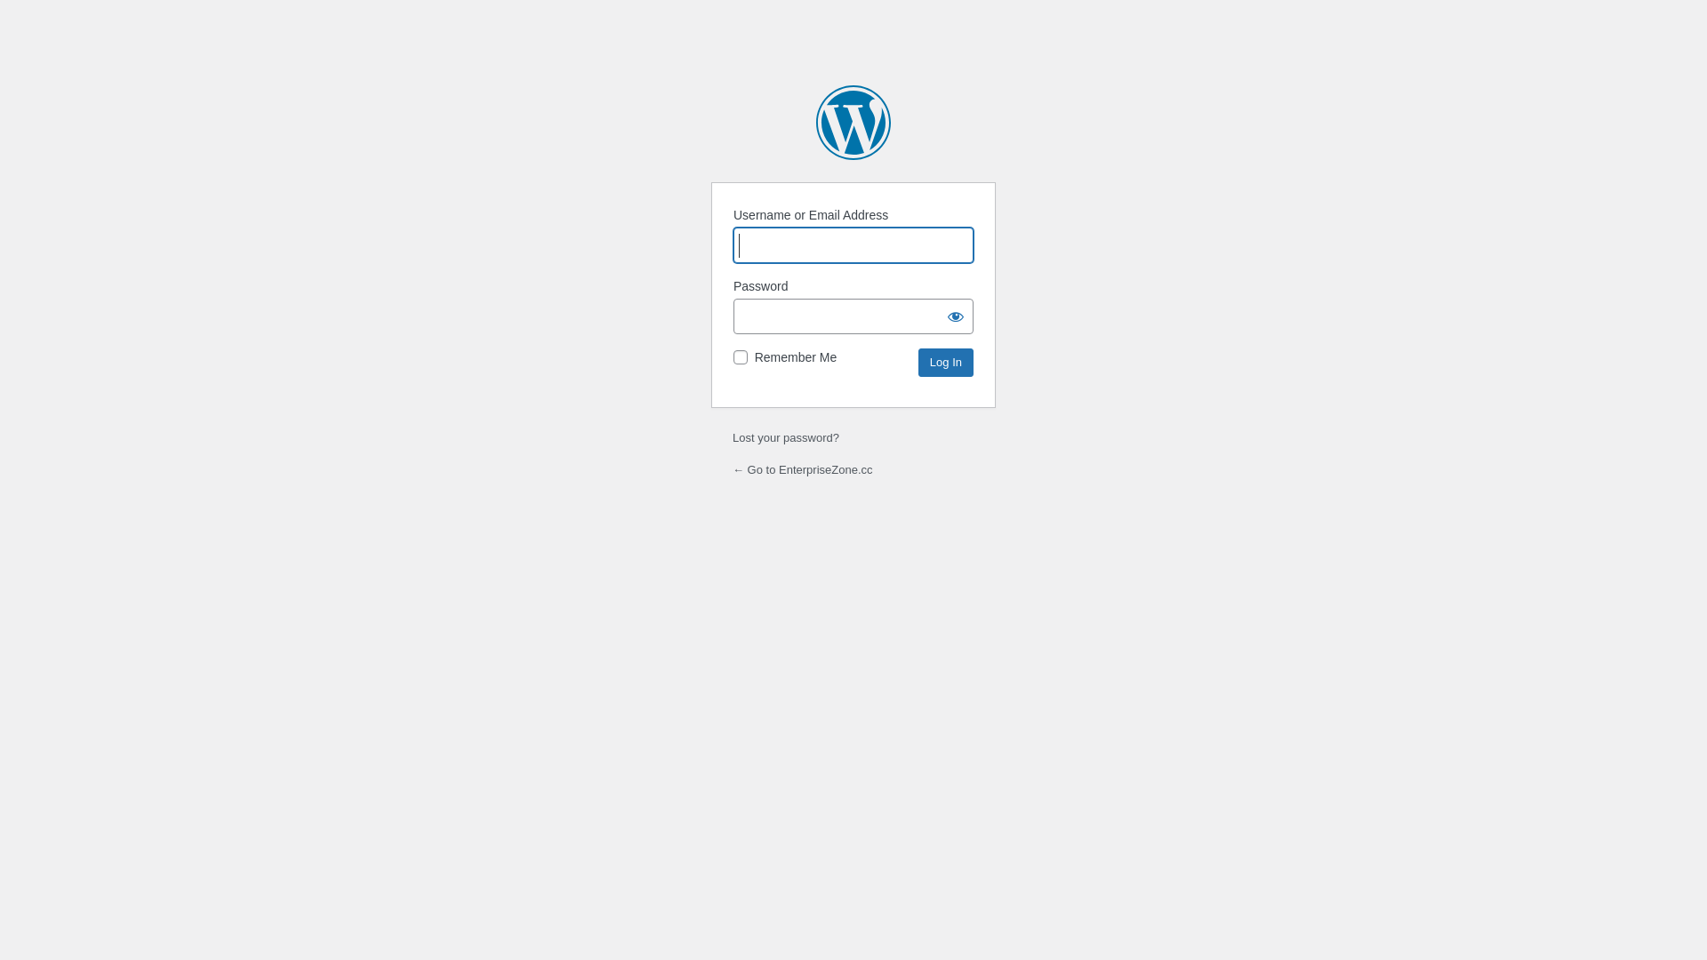  What do you see at coordinates (853, 123) in the screenshot?
I see `Powered by WordPress` at bounding box center [853, 123].